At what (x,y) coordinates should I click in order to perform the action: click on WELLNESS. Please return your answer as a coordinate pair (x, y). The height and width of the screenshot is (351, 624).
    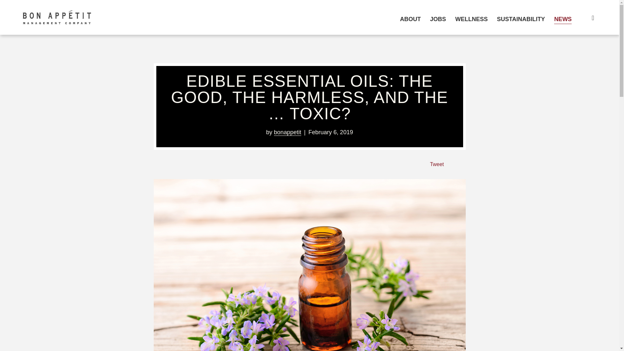
    Looking at the image, I should click on (472, 19).